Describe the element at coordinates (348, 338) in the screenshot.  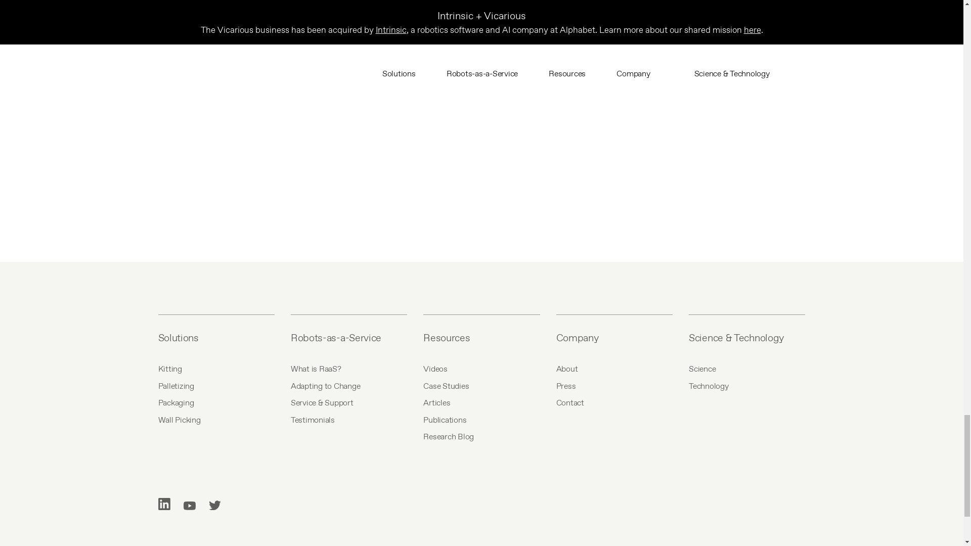
I see `Robots-as-a-Service` at that location.